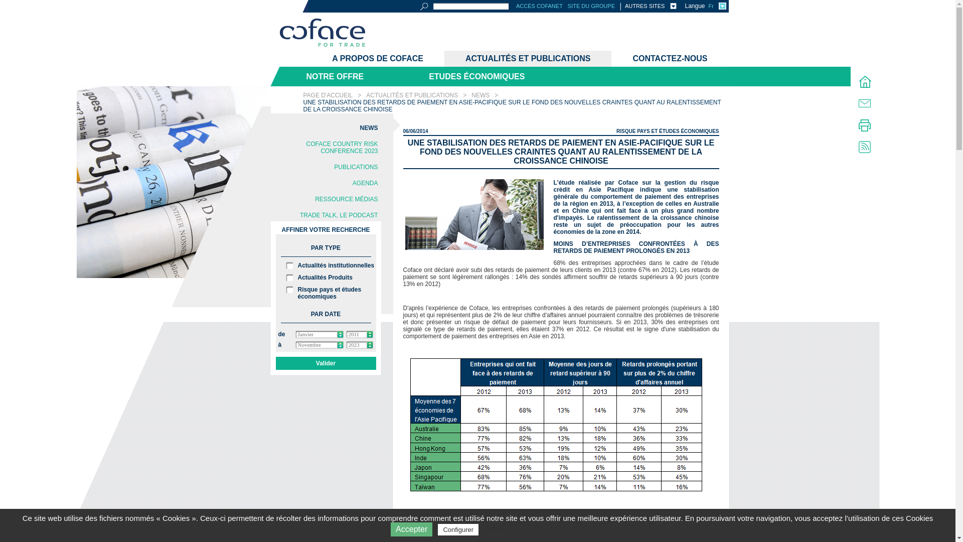  I want to click on NOTRE OFFRE, so click(333, 76).